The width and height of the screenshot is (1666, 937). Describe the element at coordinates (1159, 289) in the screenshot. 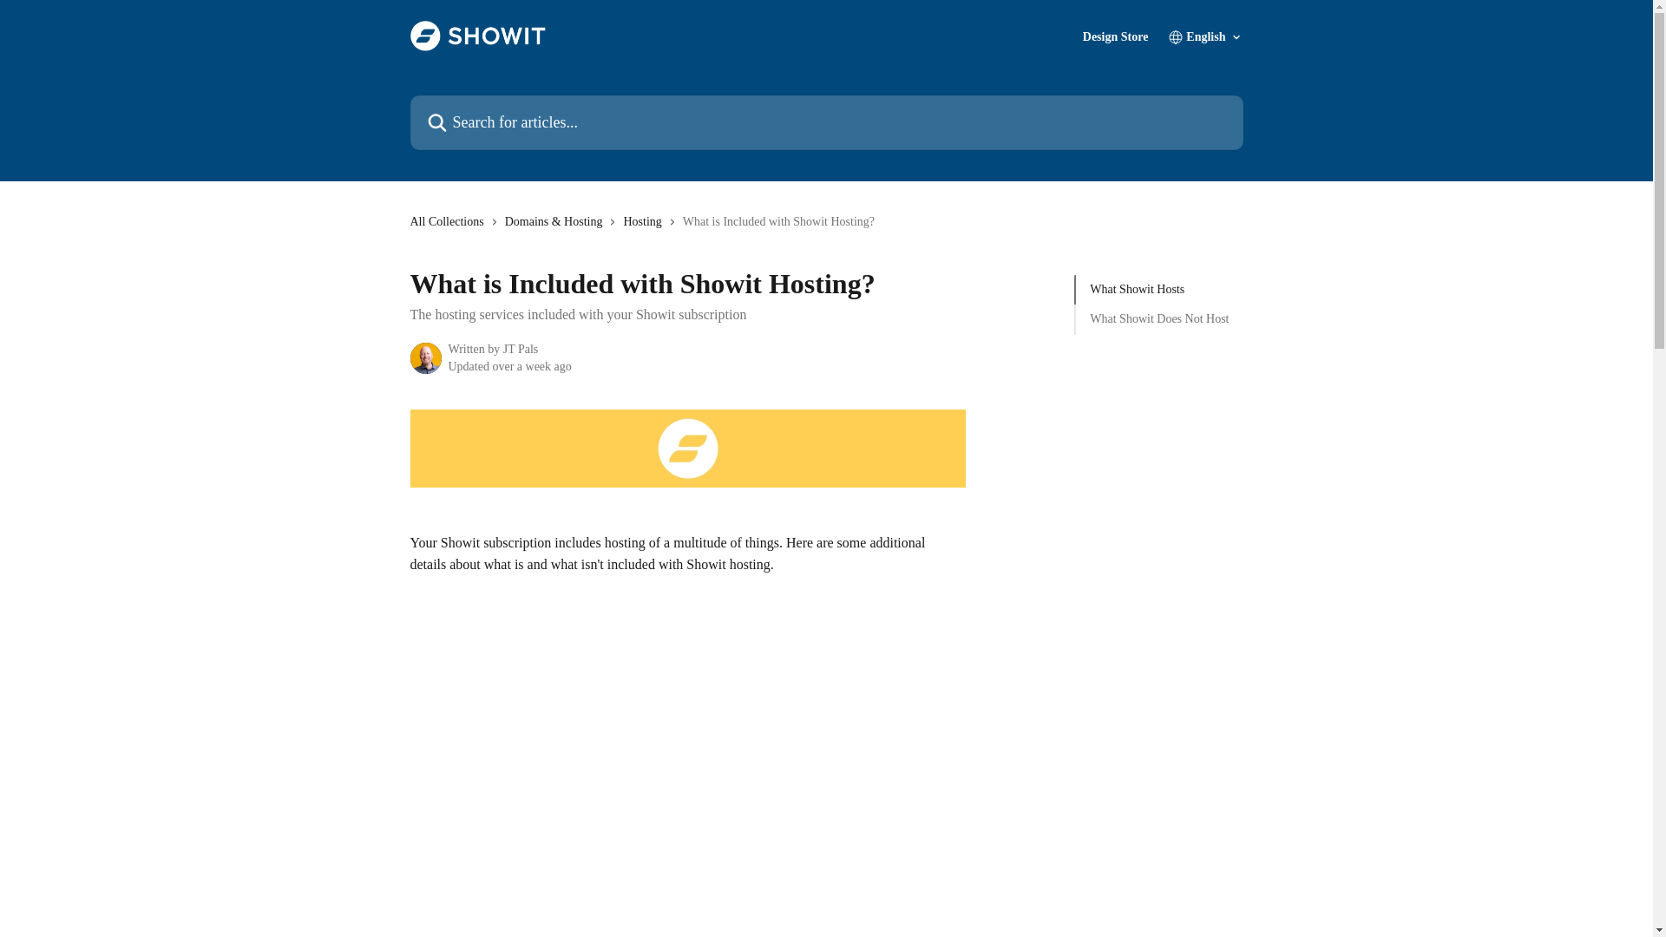

I see `What Showit Hosts` at that location.